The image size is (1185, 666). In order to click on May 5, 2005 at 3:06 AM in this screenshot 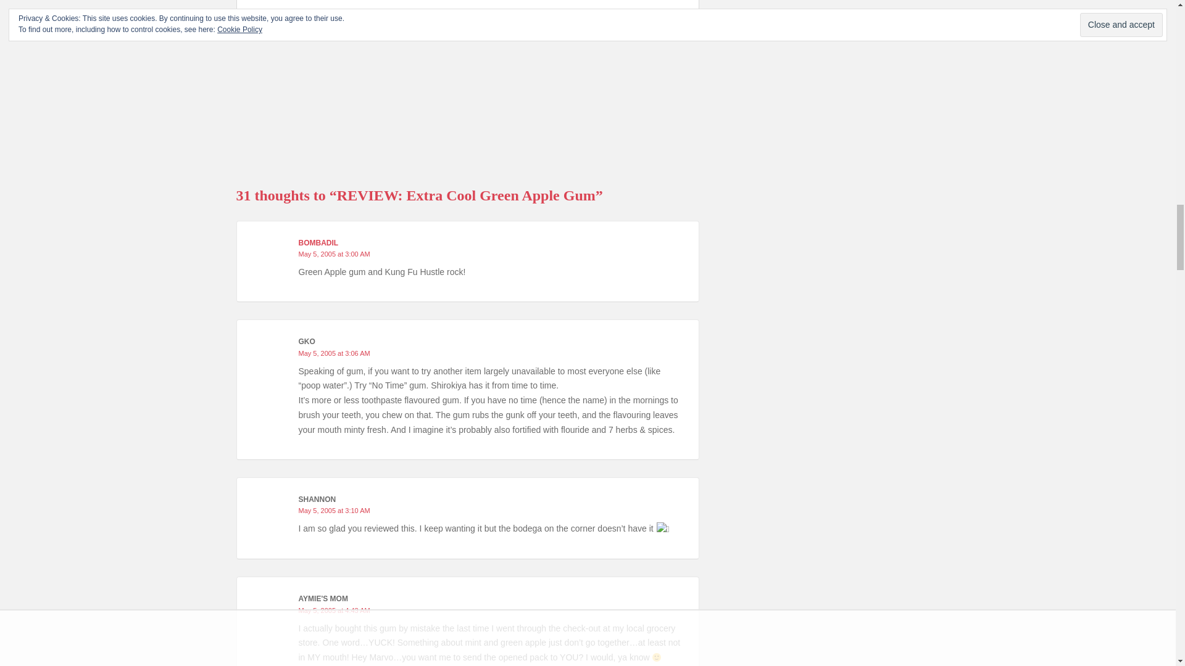, I will do `click(334, 353)`.